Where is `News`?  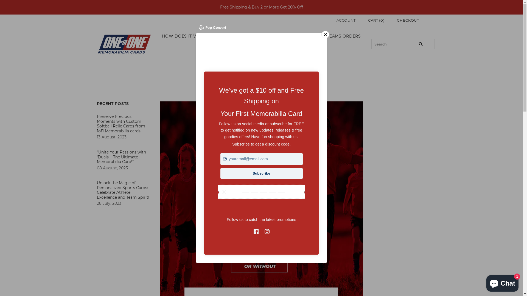 News is located at coordinates (256, 87).